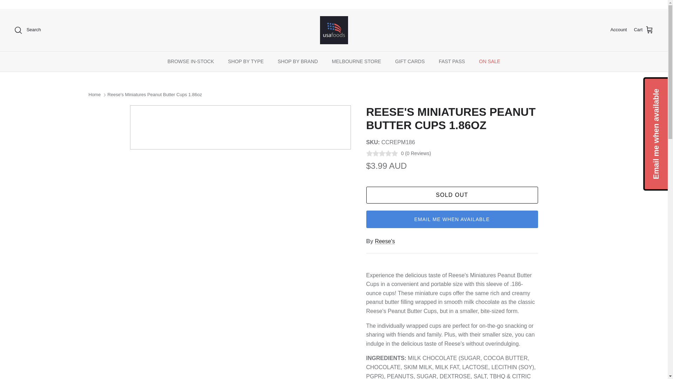  What do you see at coordinates (334, 30) in the screenshot?
I see `USAFoods` at bounding box center [334, 30].